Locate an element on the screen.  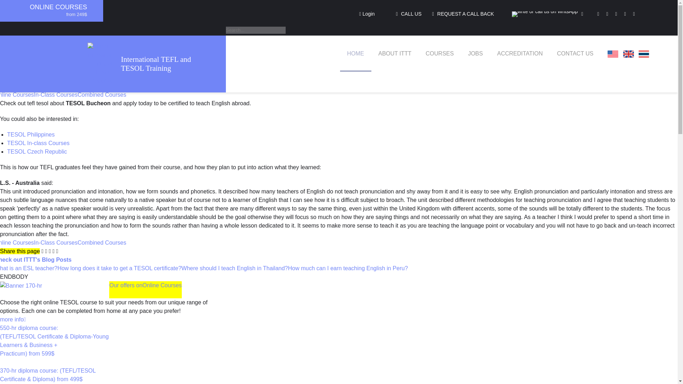
TESOL Philippines is located at coordinates (31, 134).